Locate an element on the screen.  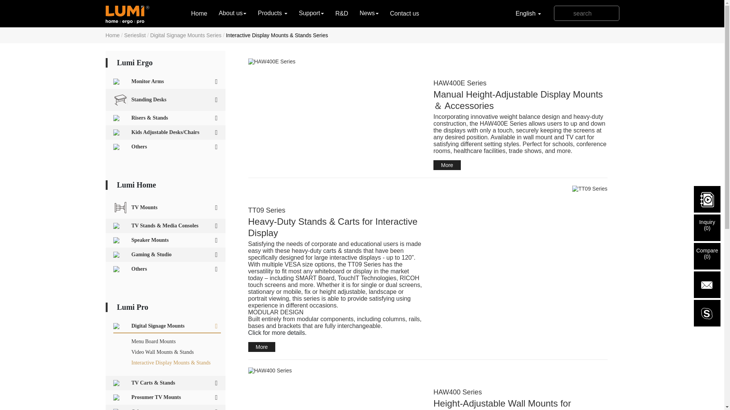
Products is located at coordinates (272, 13).